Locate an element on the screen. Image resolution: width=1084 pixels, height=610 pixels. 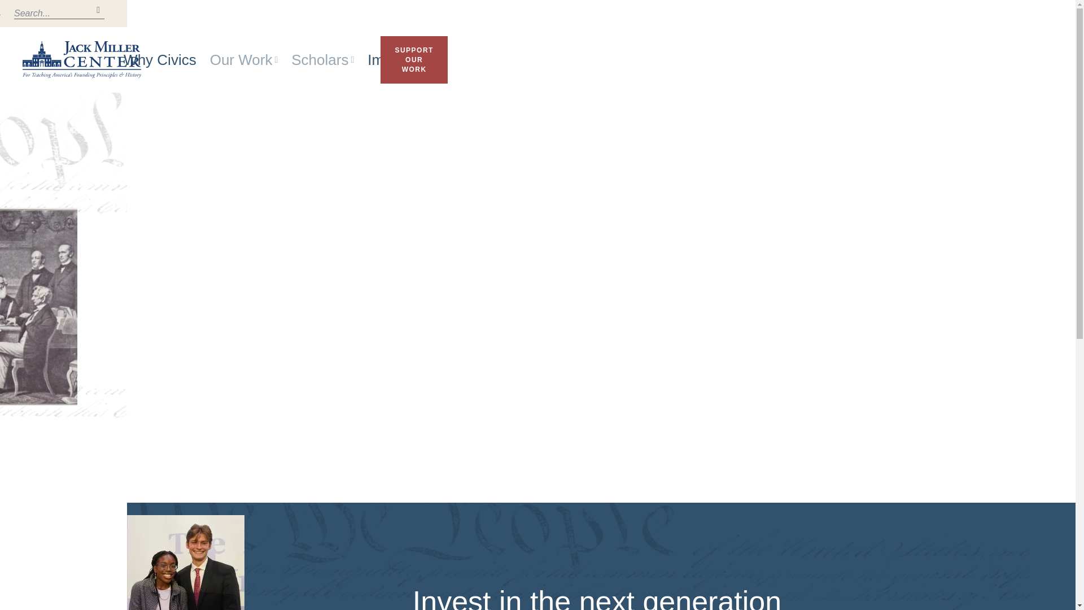
Why Civics is located at coordinates (159, 60).